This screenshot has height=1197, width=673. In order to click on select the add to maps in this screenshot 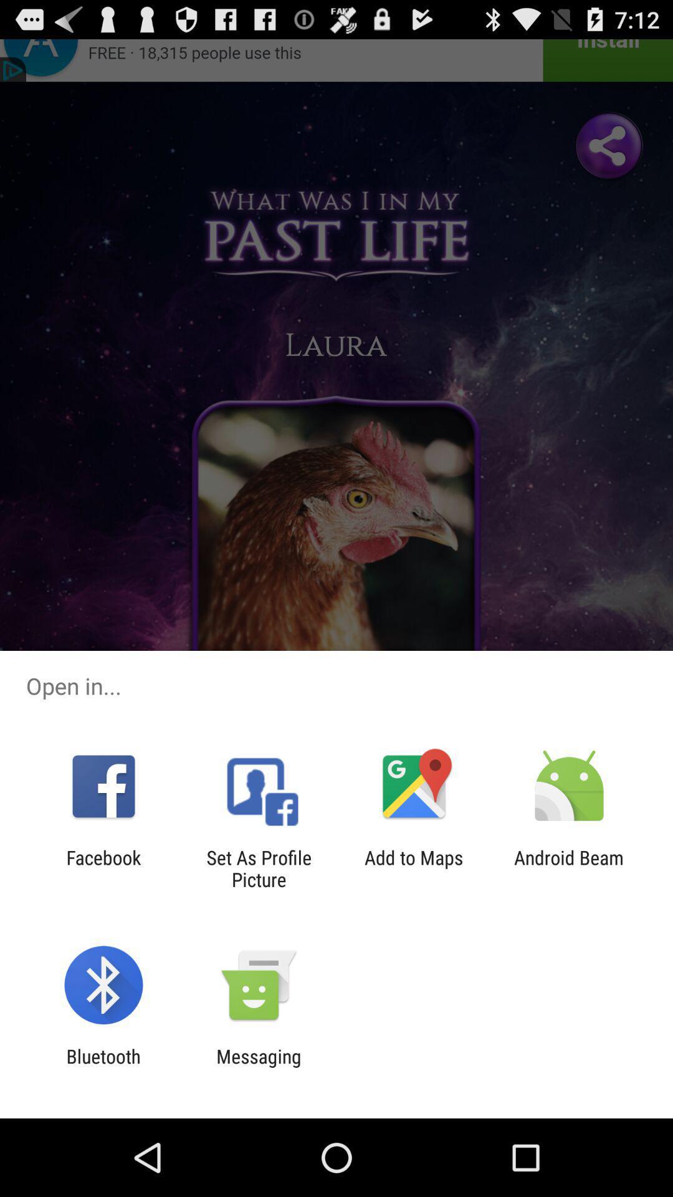, I will do `click(414, 868)`.